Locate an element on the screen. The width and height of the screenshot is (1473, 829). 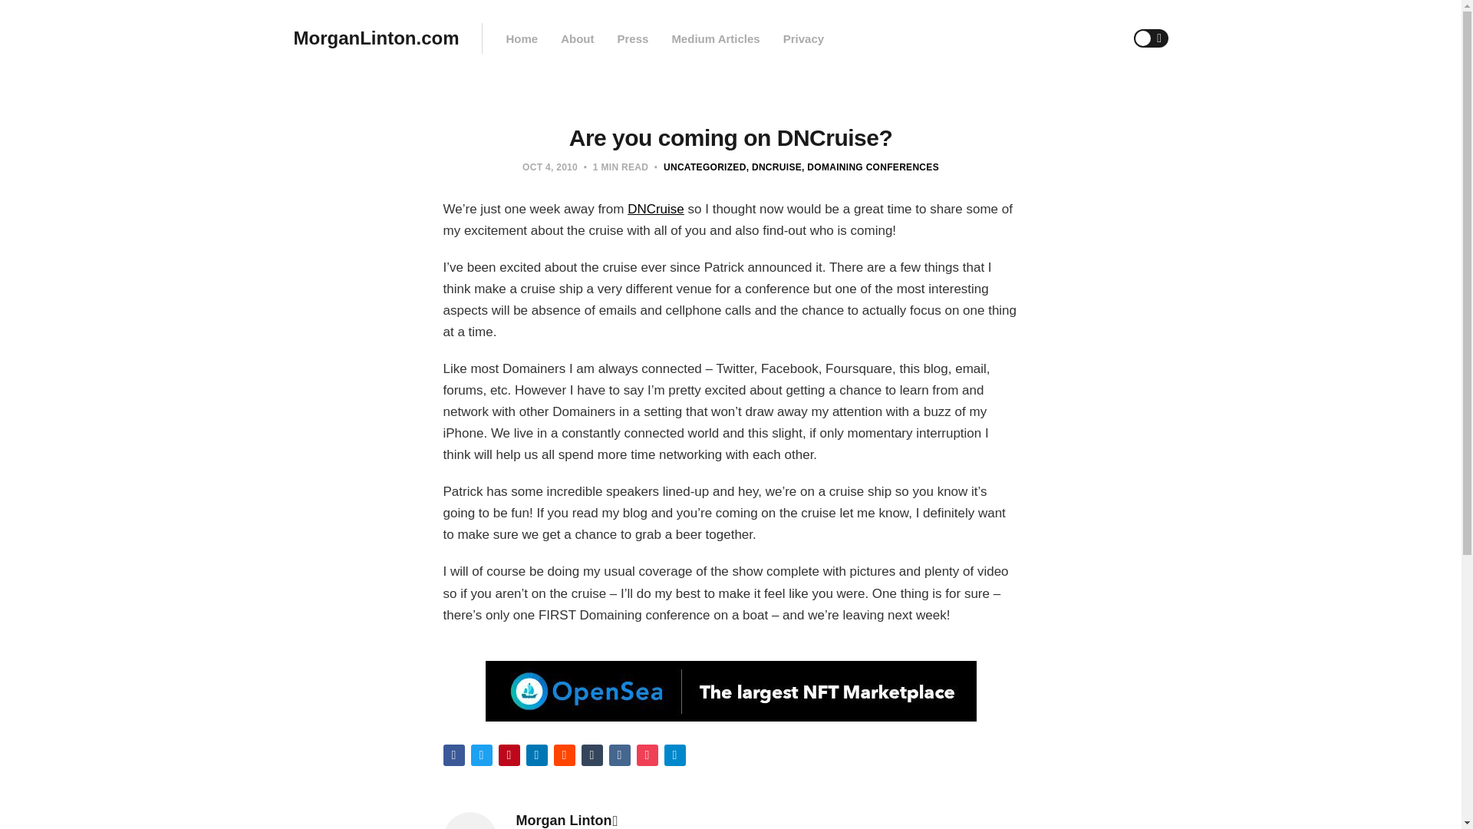
Privacy is located at coordinates (803, 38).